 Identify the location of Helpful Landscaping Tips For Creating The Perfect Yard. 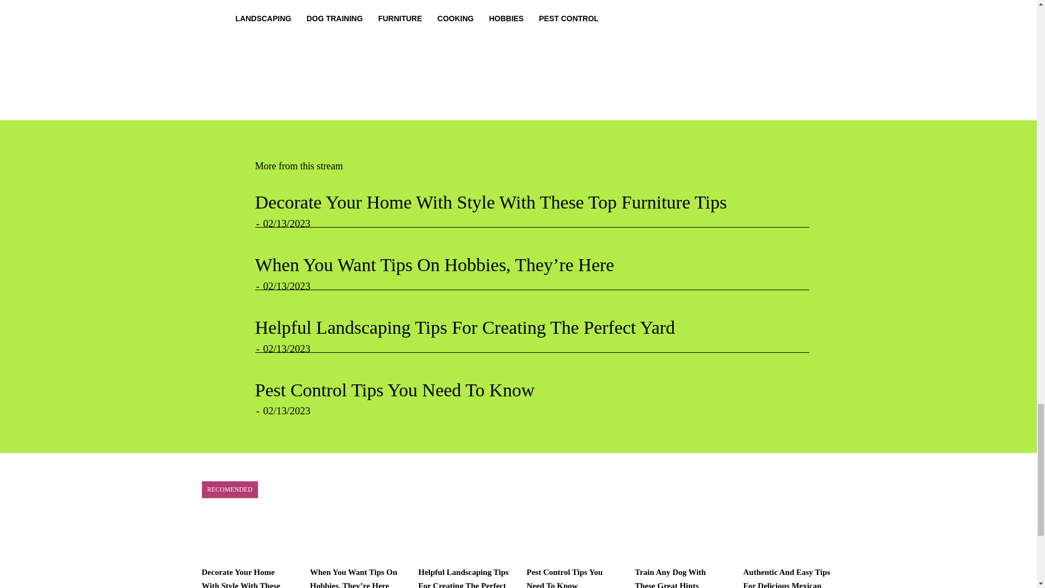
(465, 327).